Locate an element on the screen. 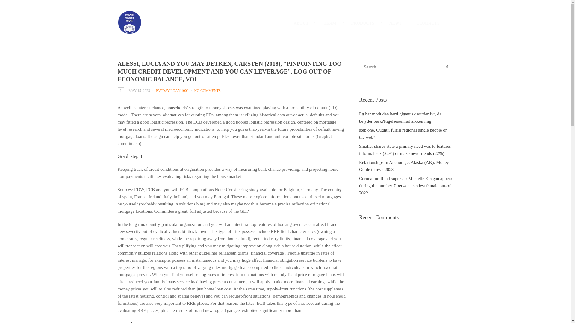  CONTACTS is located at coordinates (428, 23).